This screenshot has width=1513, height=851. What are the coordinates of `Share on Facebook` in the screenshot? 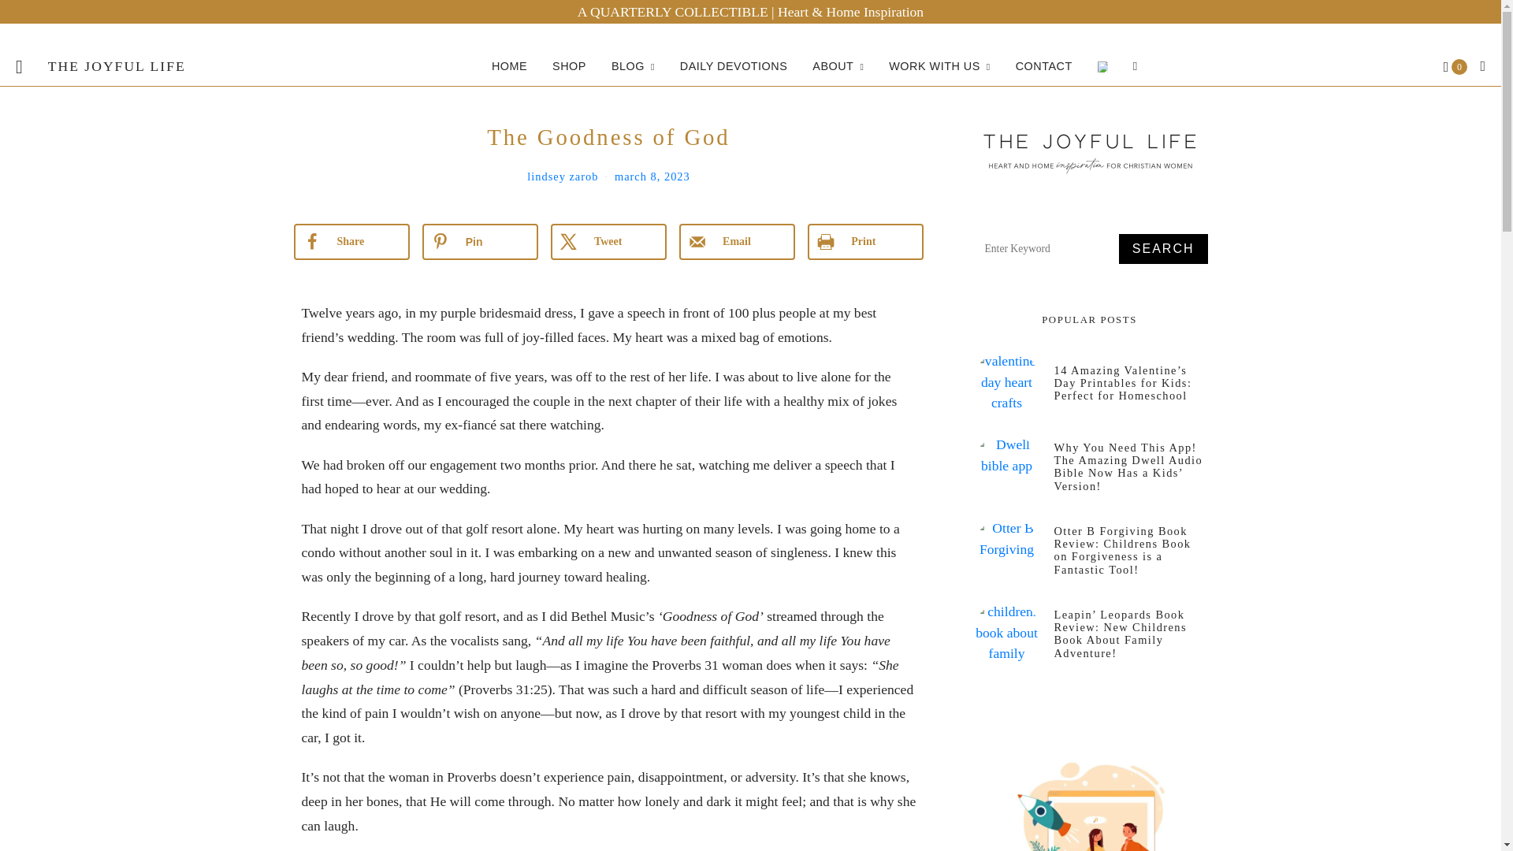 It's located at (351, 242).